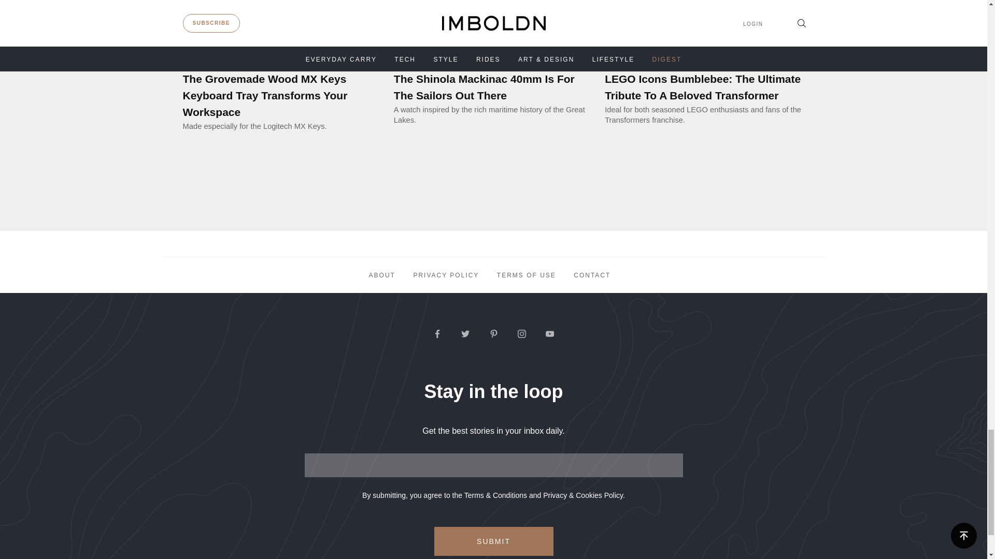 Image resolution: width=995 pixels, height=559 pixels. I want to click on Submit, so click(493, 541).